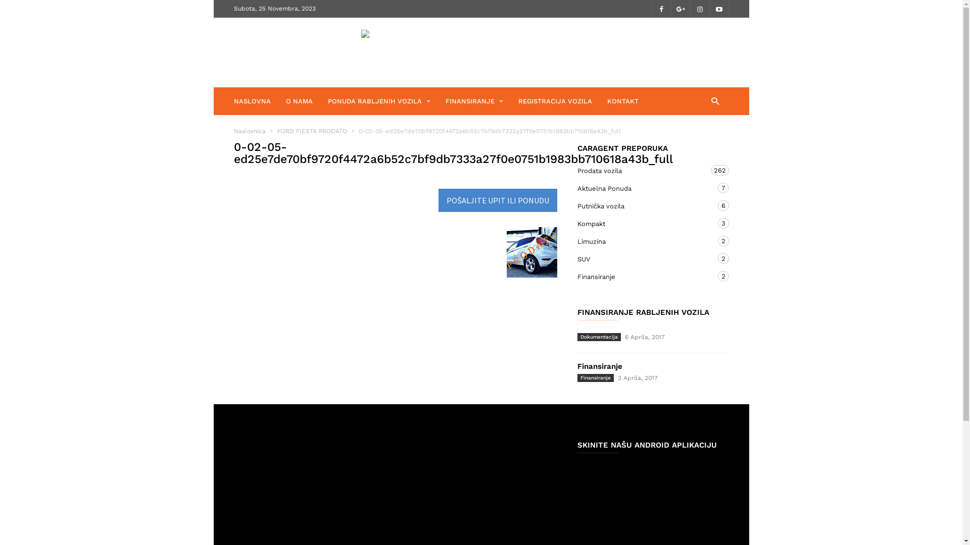 The height and width of the screenshot is (545, 970). What do you see at coordinates (681, 9) in the screenshot?
I see `Google+` at bounding box center [681, 9].